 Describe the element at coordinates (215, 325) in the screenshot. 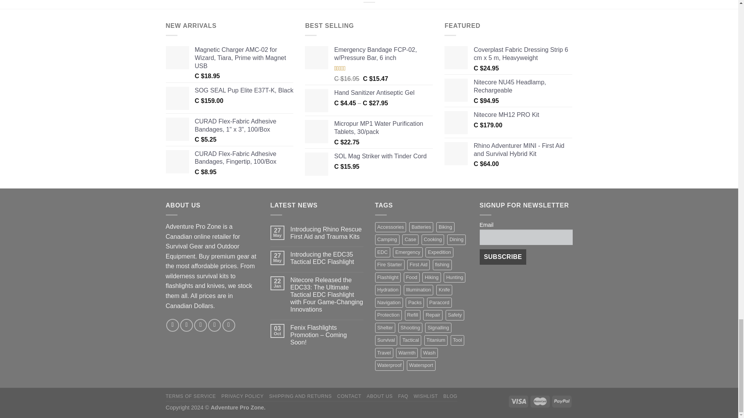

I see `Send us an email` at that location.